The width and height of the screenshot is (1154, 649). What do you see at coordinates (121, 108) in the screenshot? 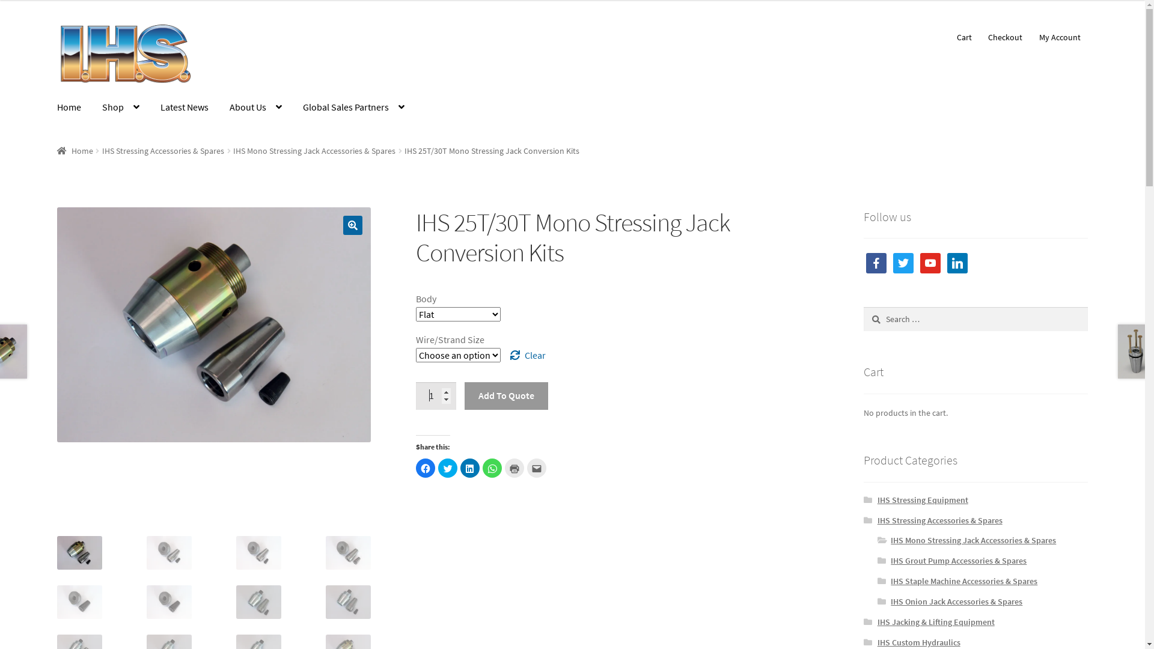
I see `Shop` at bounding box center [121, 108].